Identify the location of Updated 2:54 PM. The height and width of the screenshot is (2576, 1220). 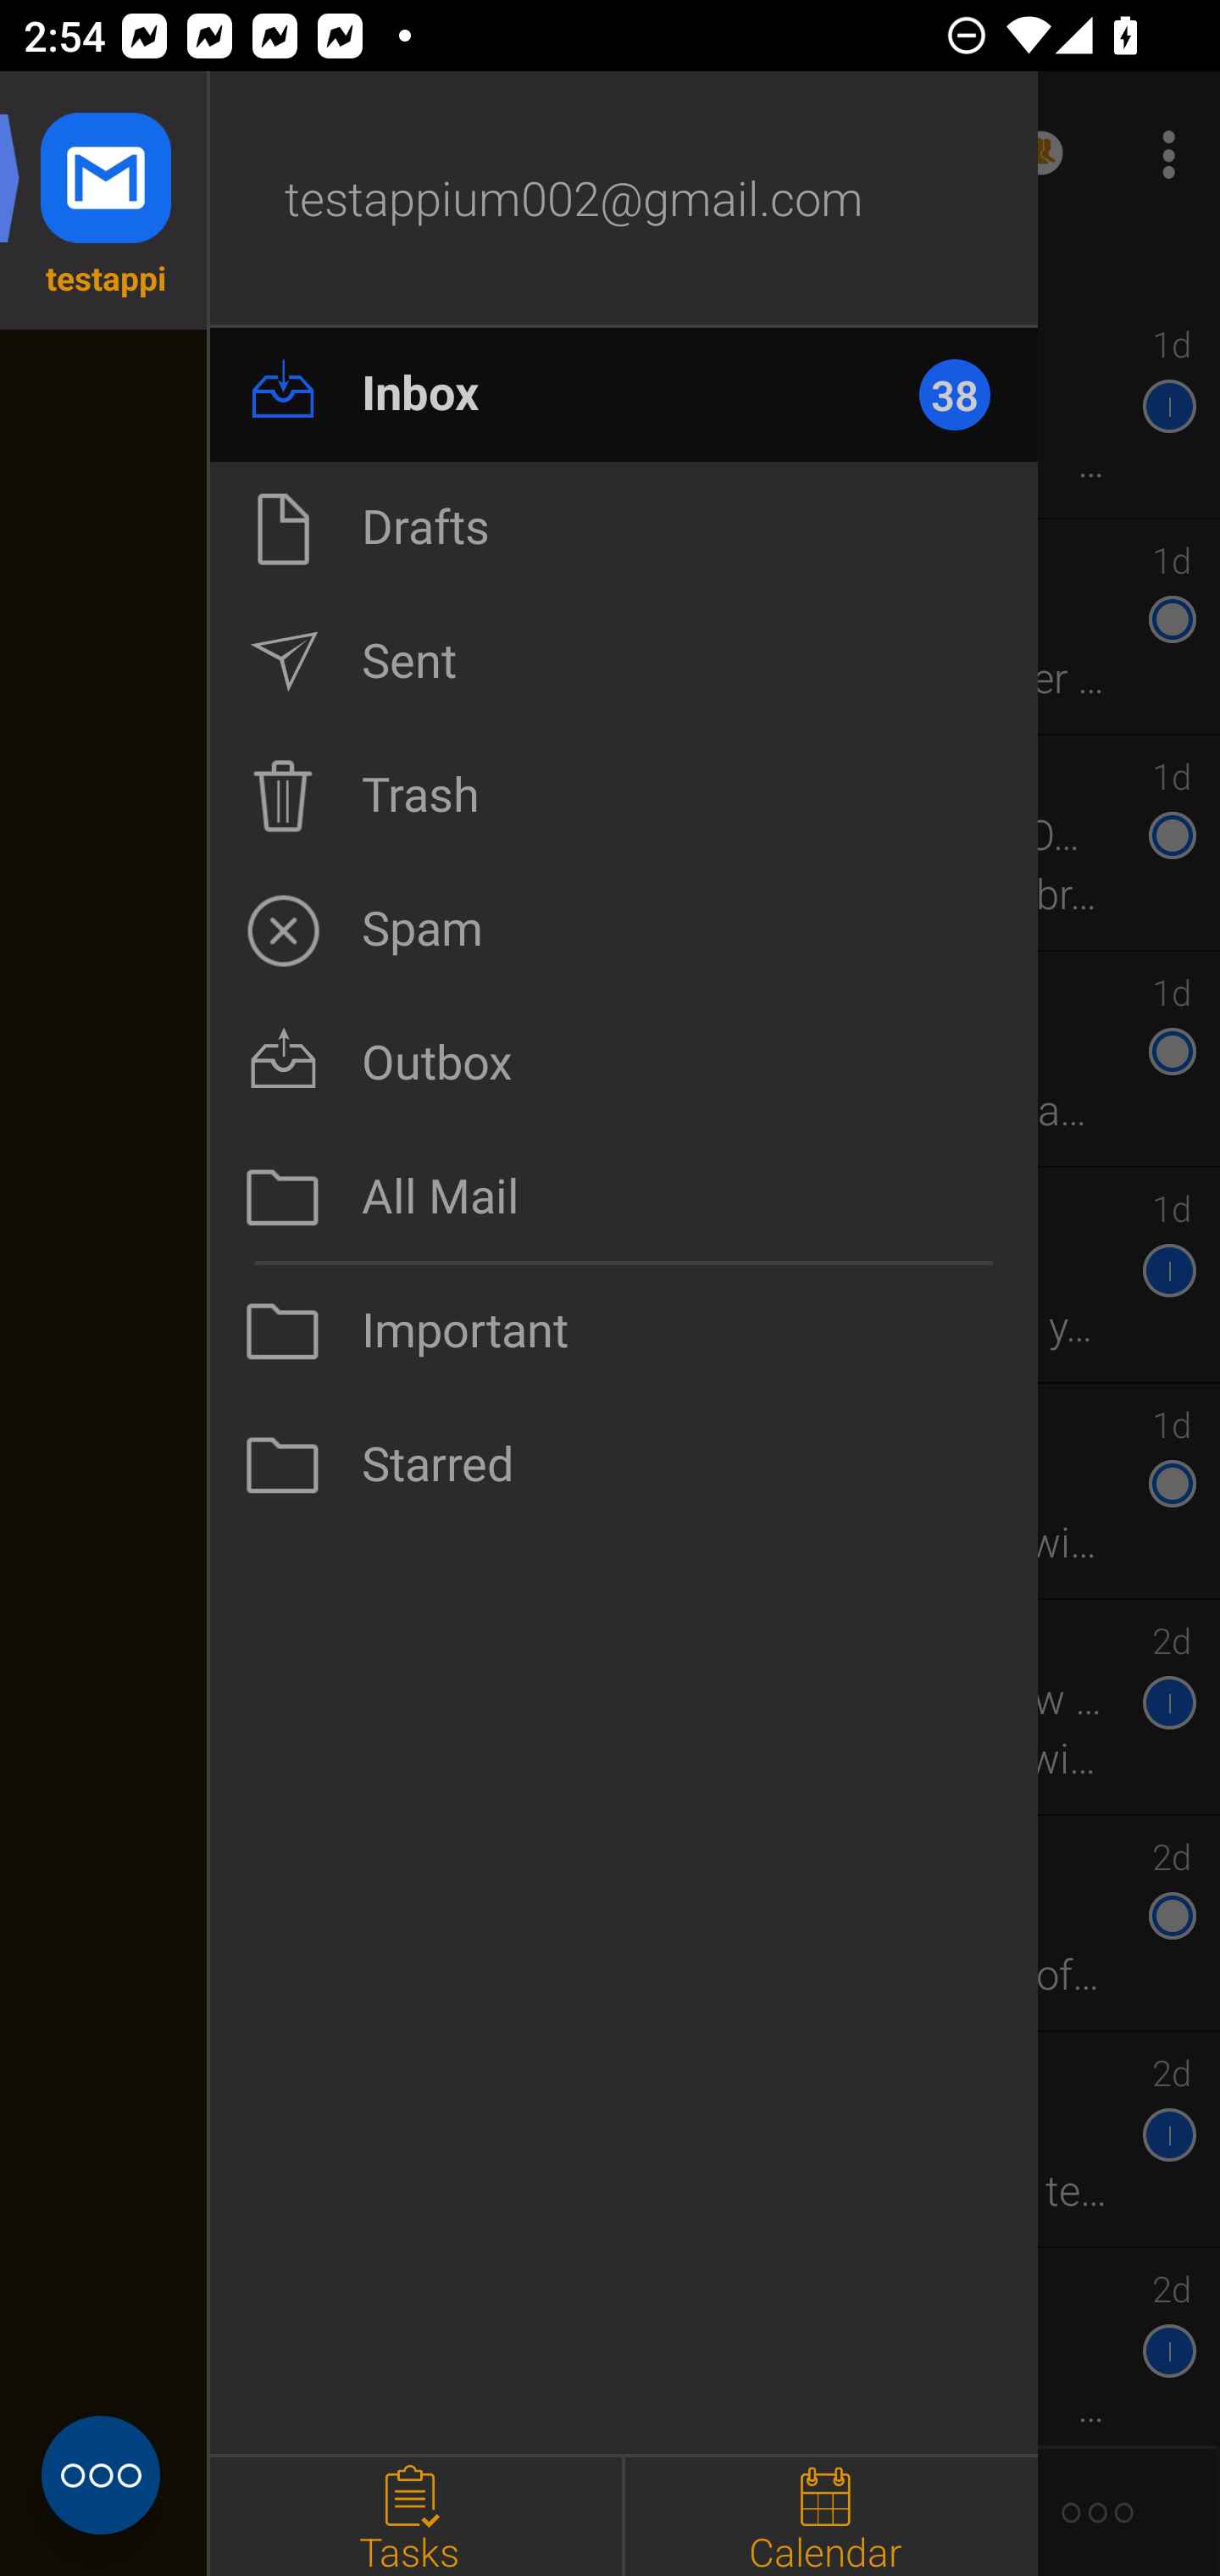
(610, 269).